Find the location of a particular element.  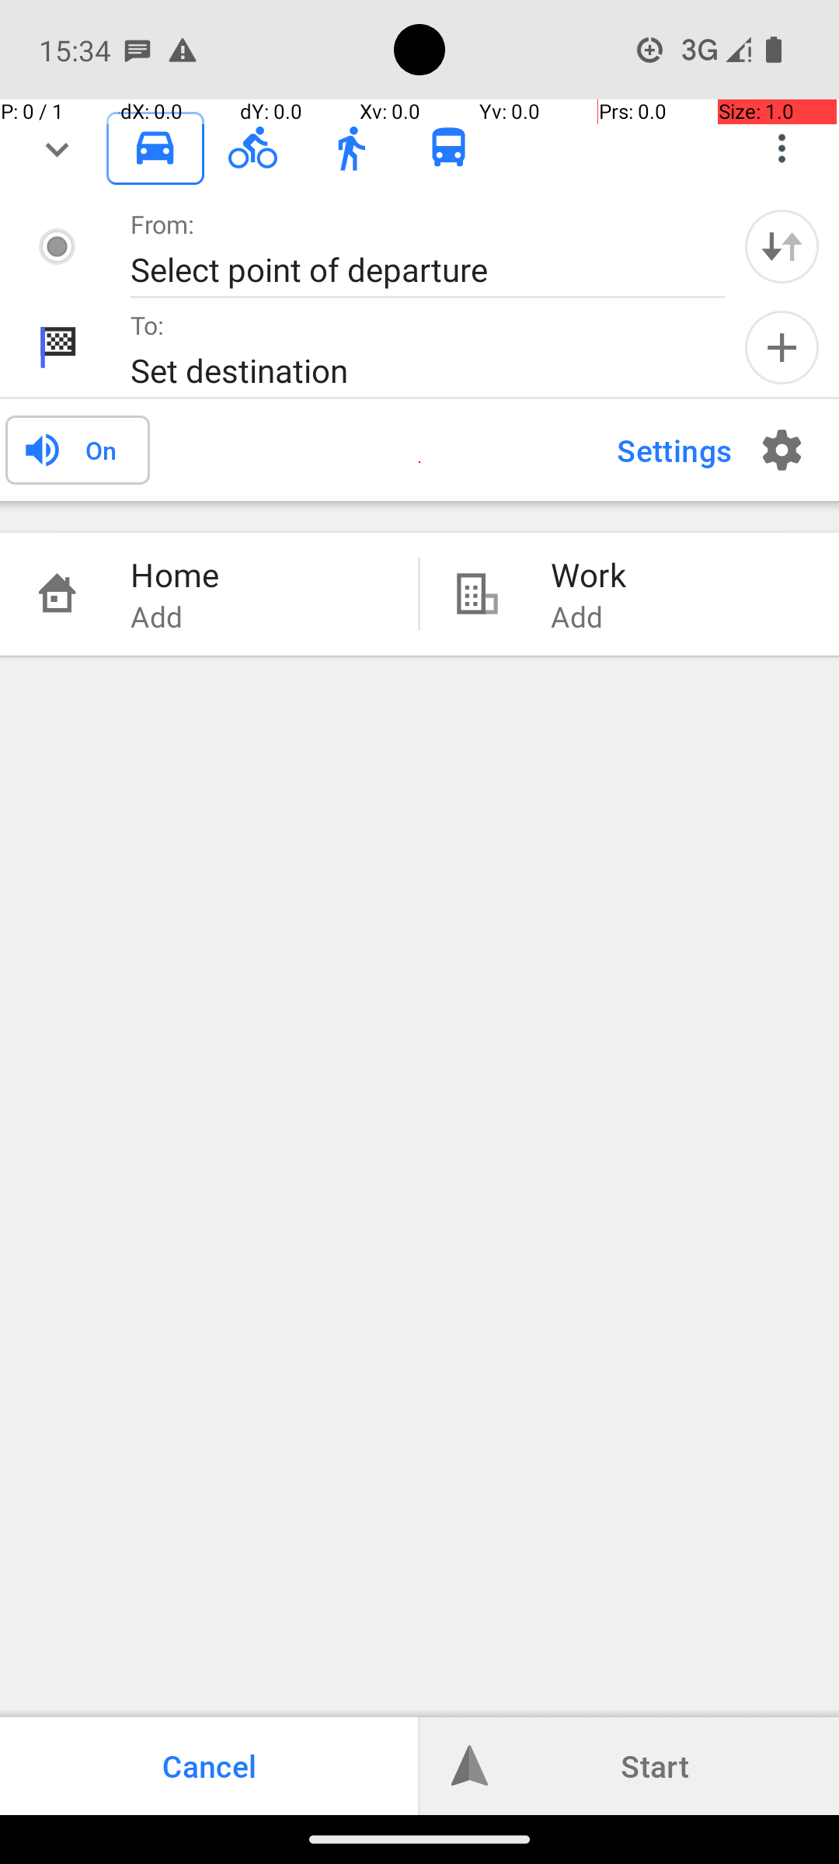

To: is located at coordinates (148, 325).